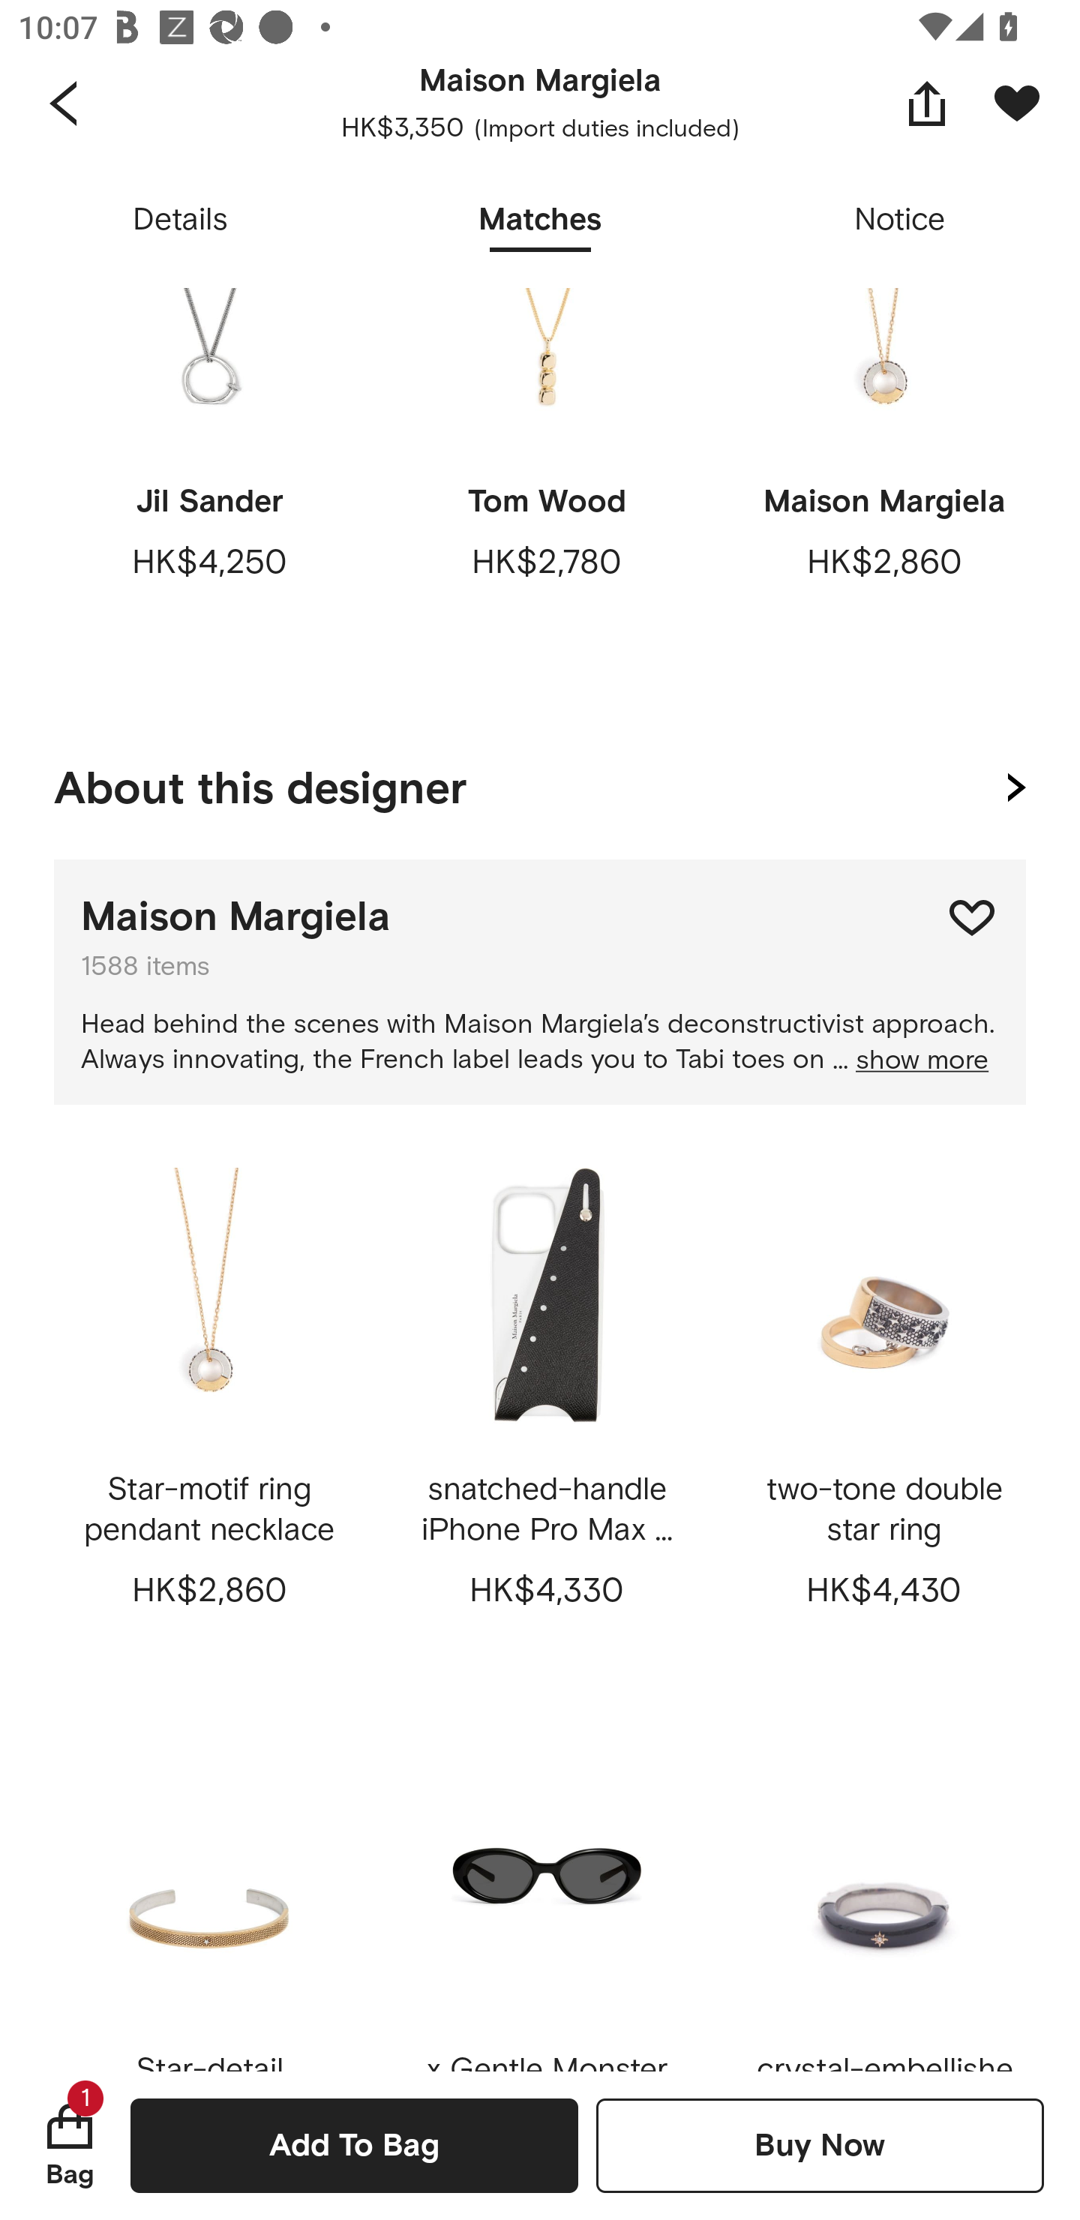 The width and height of the screenshot is (1080, 2220). I want to click on ... show more, so click(910, 1060).